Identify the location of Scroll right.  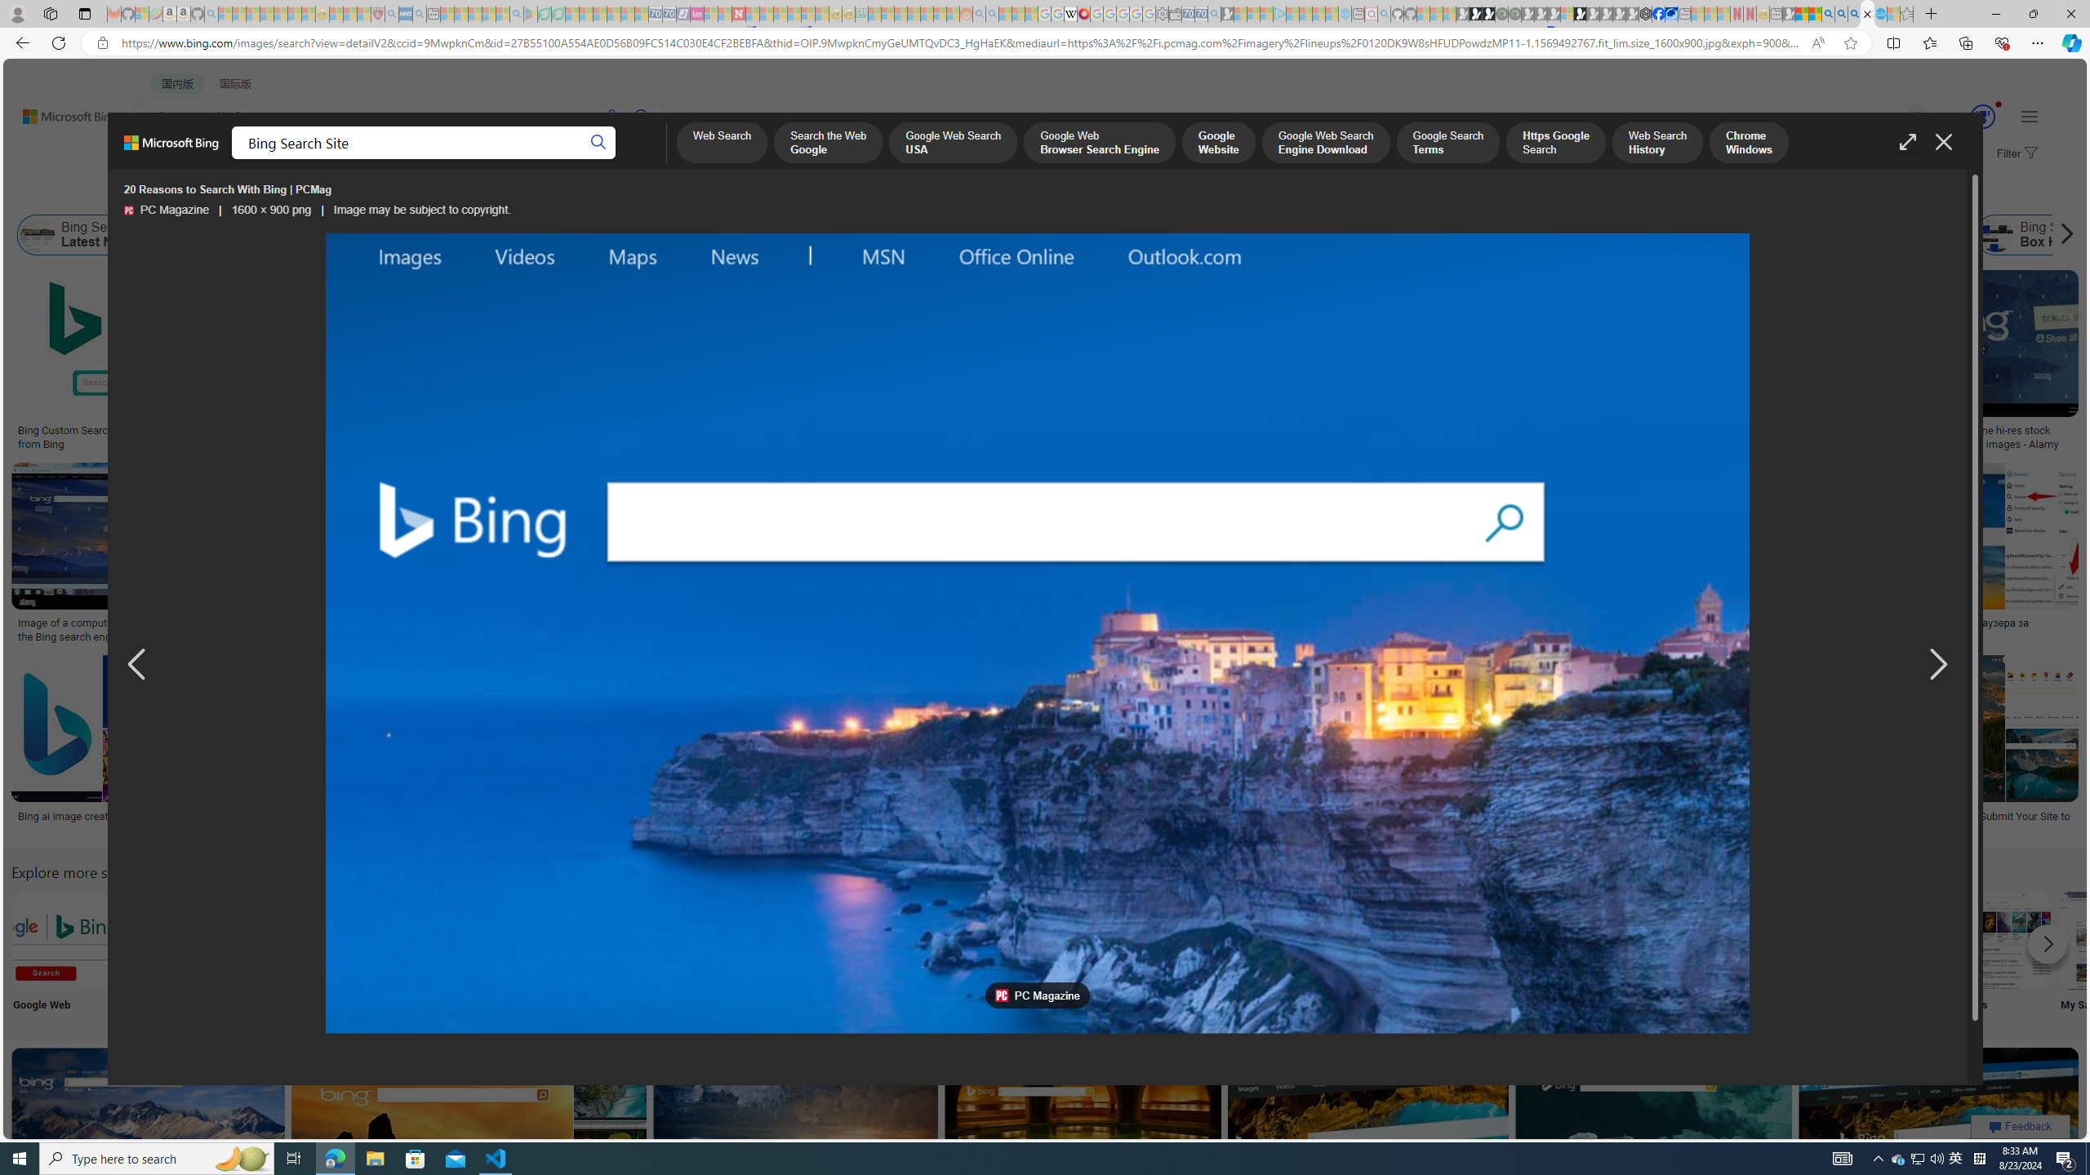
(2062, 235).